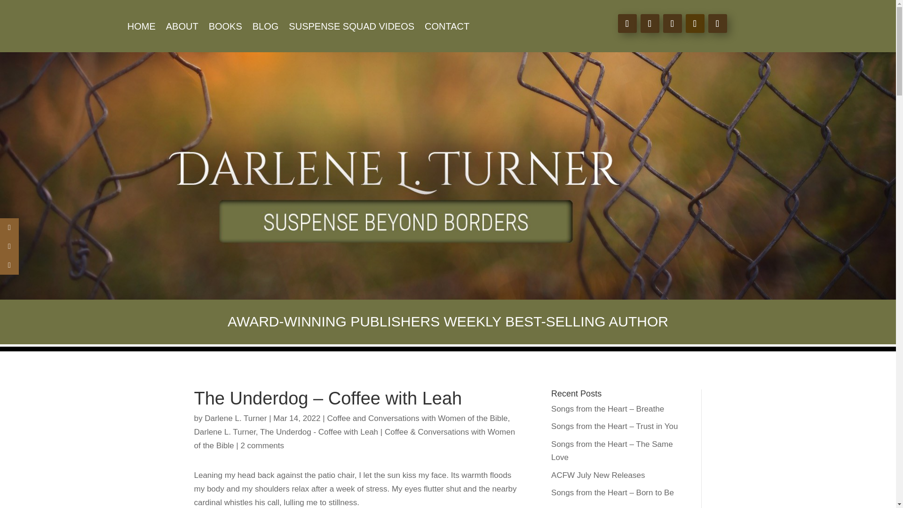 Image resolution: width=903 pixels, height=508 pixels. I want to click on CONTACT, so click(447, 28).